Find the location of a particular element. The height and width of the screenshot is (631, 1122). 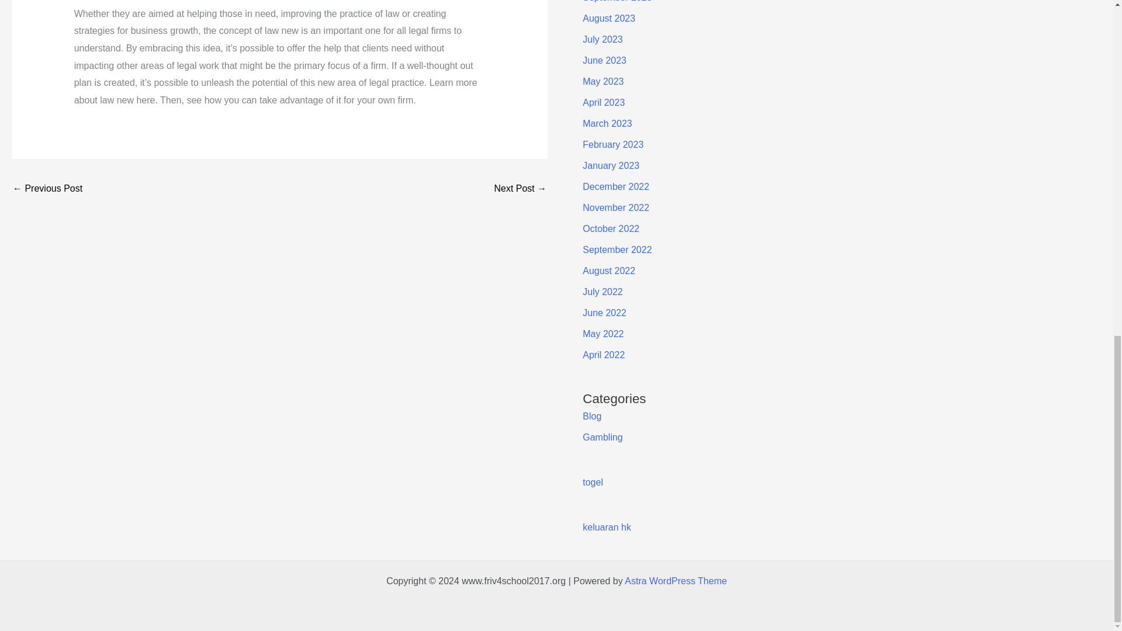

December 2022 is located at coordinates (616, 187).